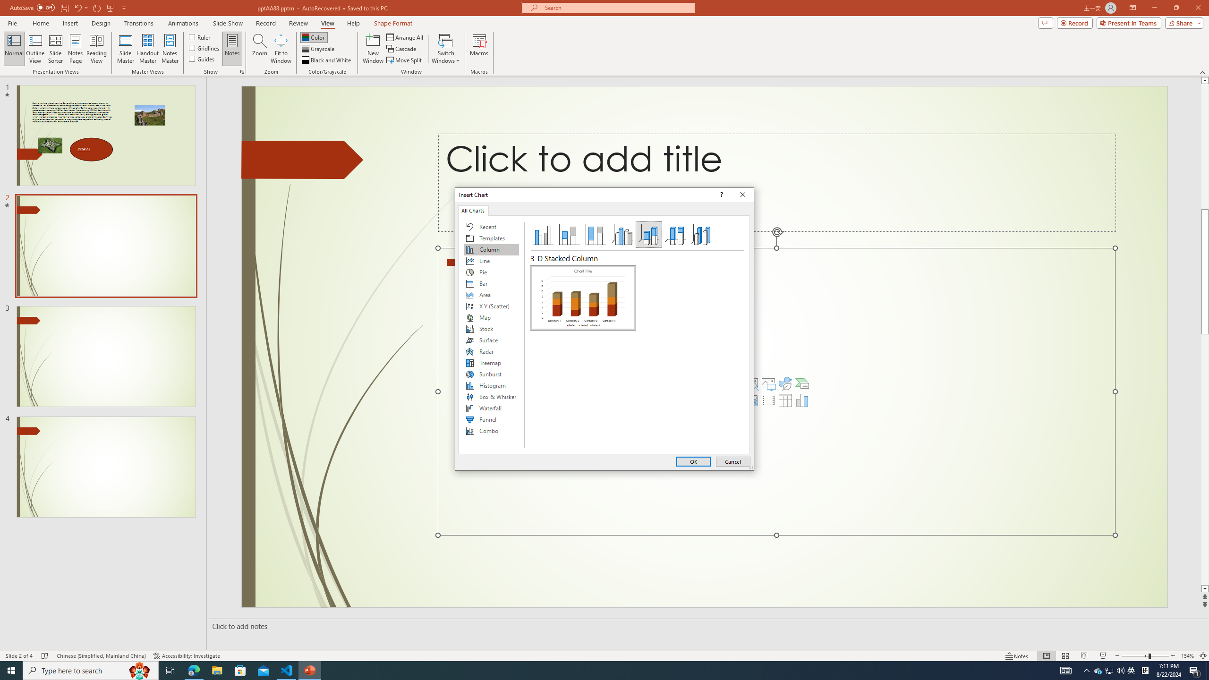 The height and width of the screenshot is (680, 1209). Describe the element at coordinates (446, 49) in the screenshot. I see `Switch Windows` at that location.